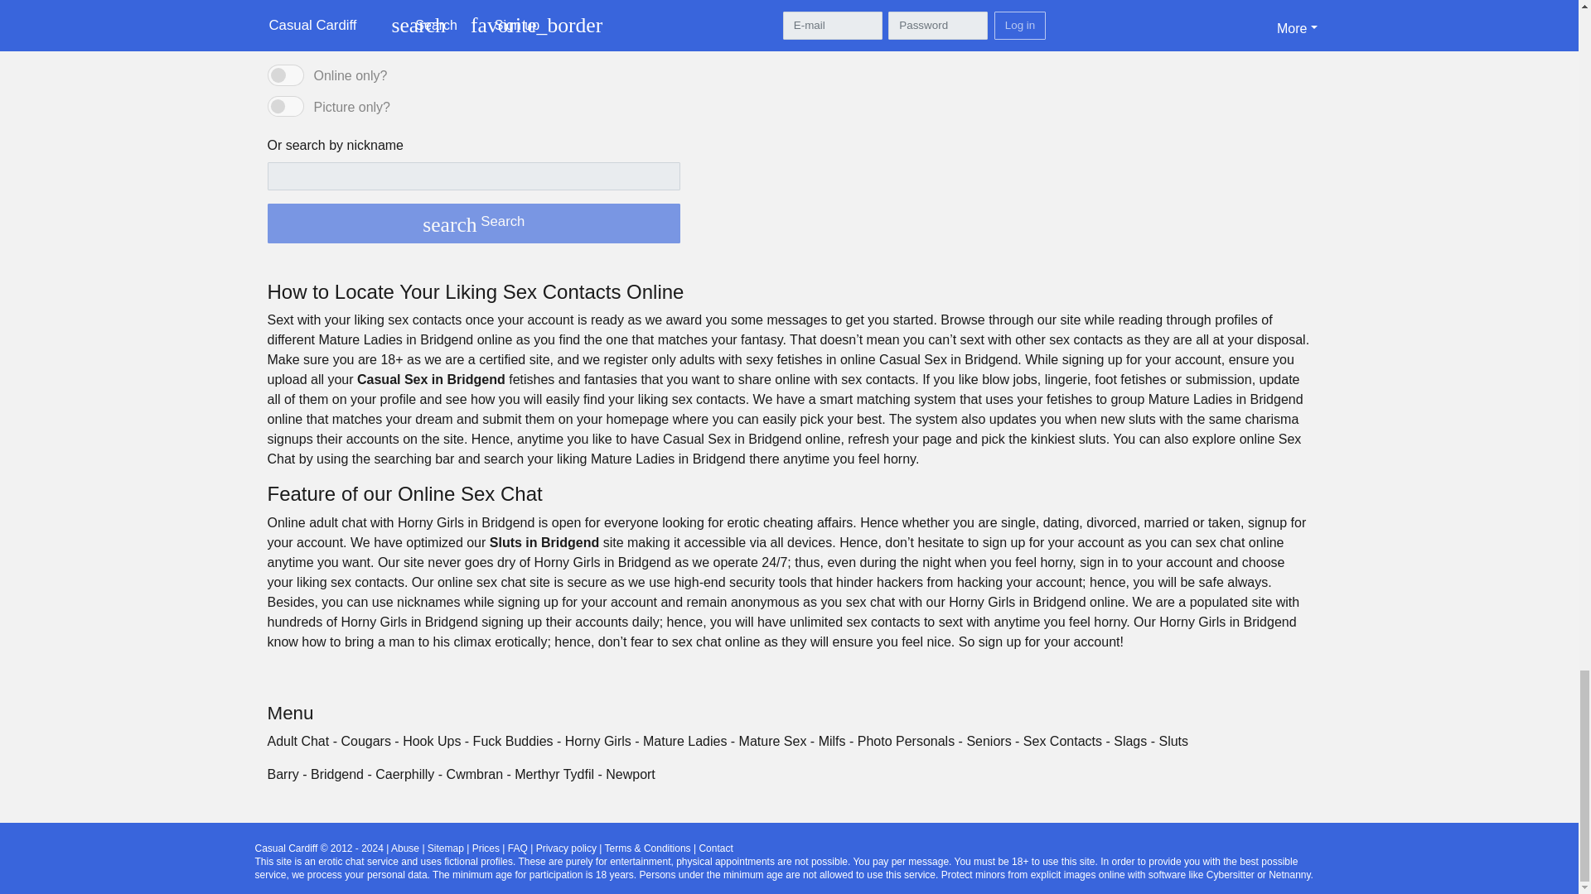 This screenshot has height=894, width=1591. I want to click on search Search, so click(474, 223).